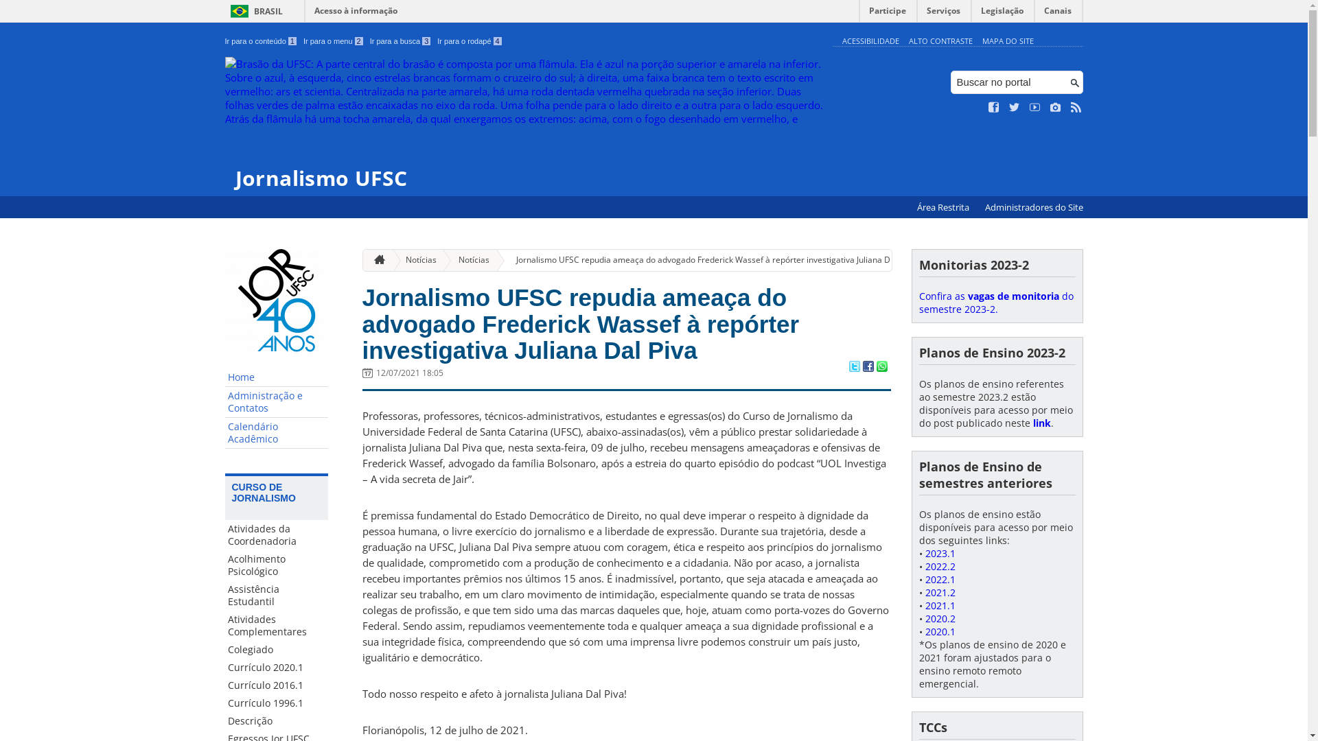  Describe the element at coordinates (526, 123) in the screenshot. I see `Jornalismo UFSC` at that location.